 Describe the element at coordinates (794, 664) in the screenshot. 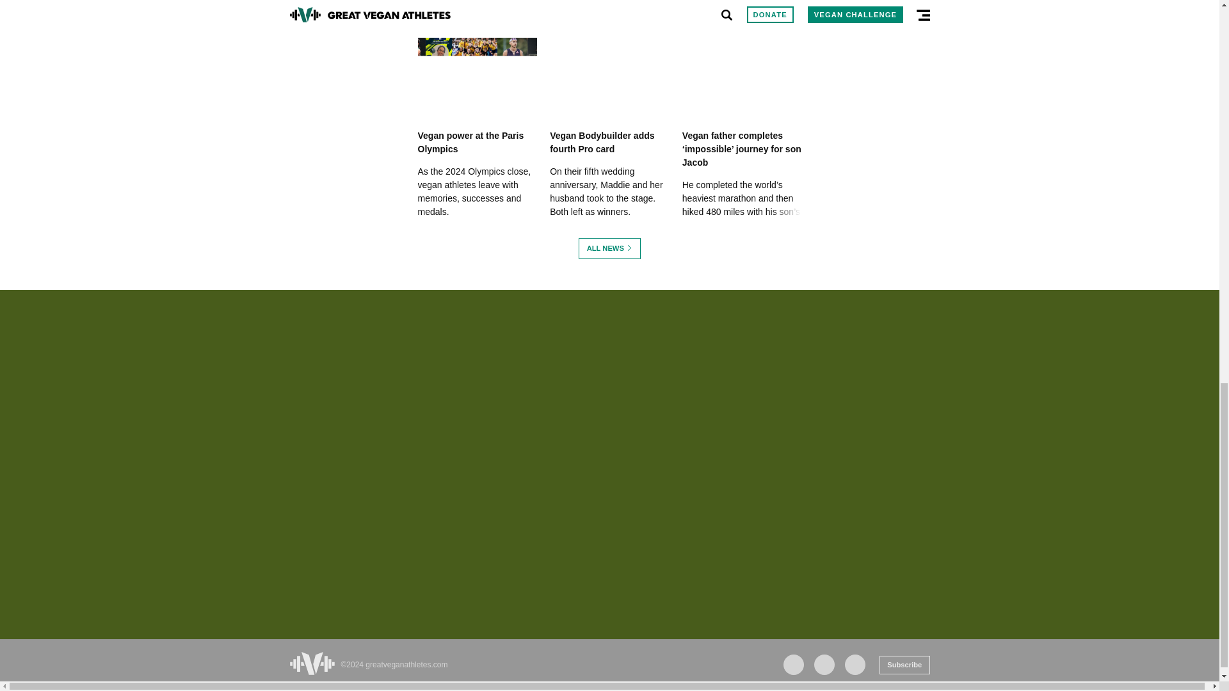

I see `ALV facebook` at that location.